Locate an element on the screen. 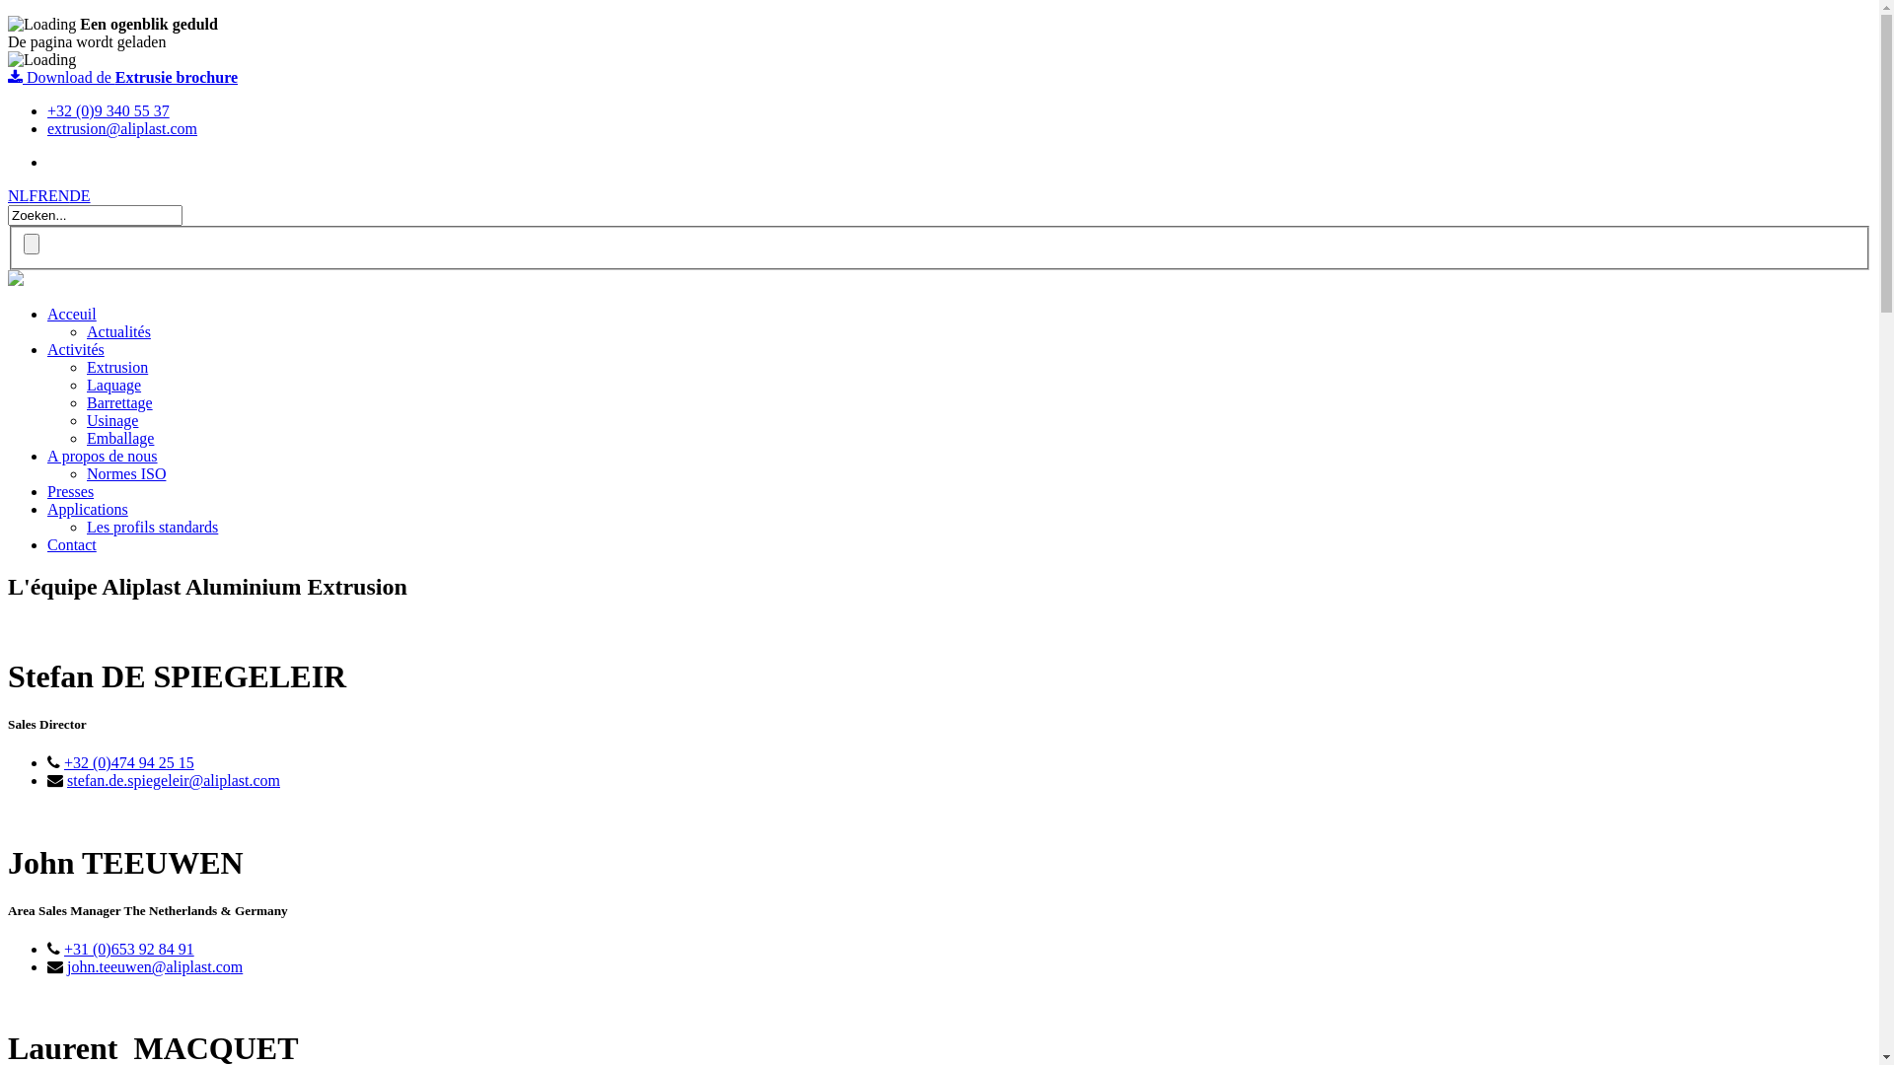  Contact is located at coordinates (72, 544).